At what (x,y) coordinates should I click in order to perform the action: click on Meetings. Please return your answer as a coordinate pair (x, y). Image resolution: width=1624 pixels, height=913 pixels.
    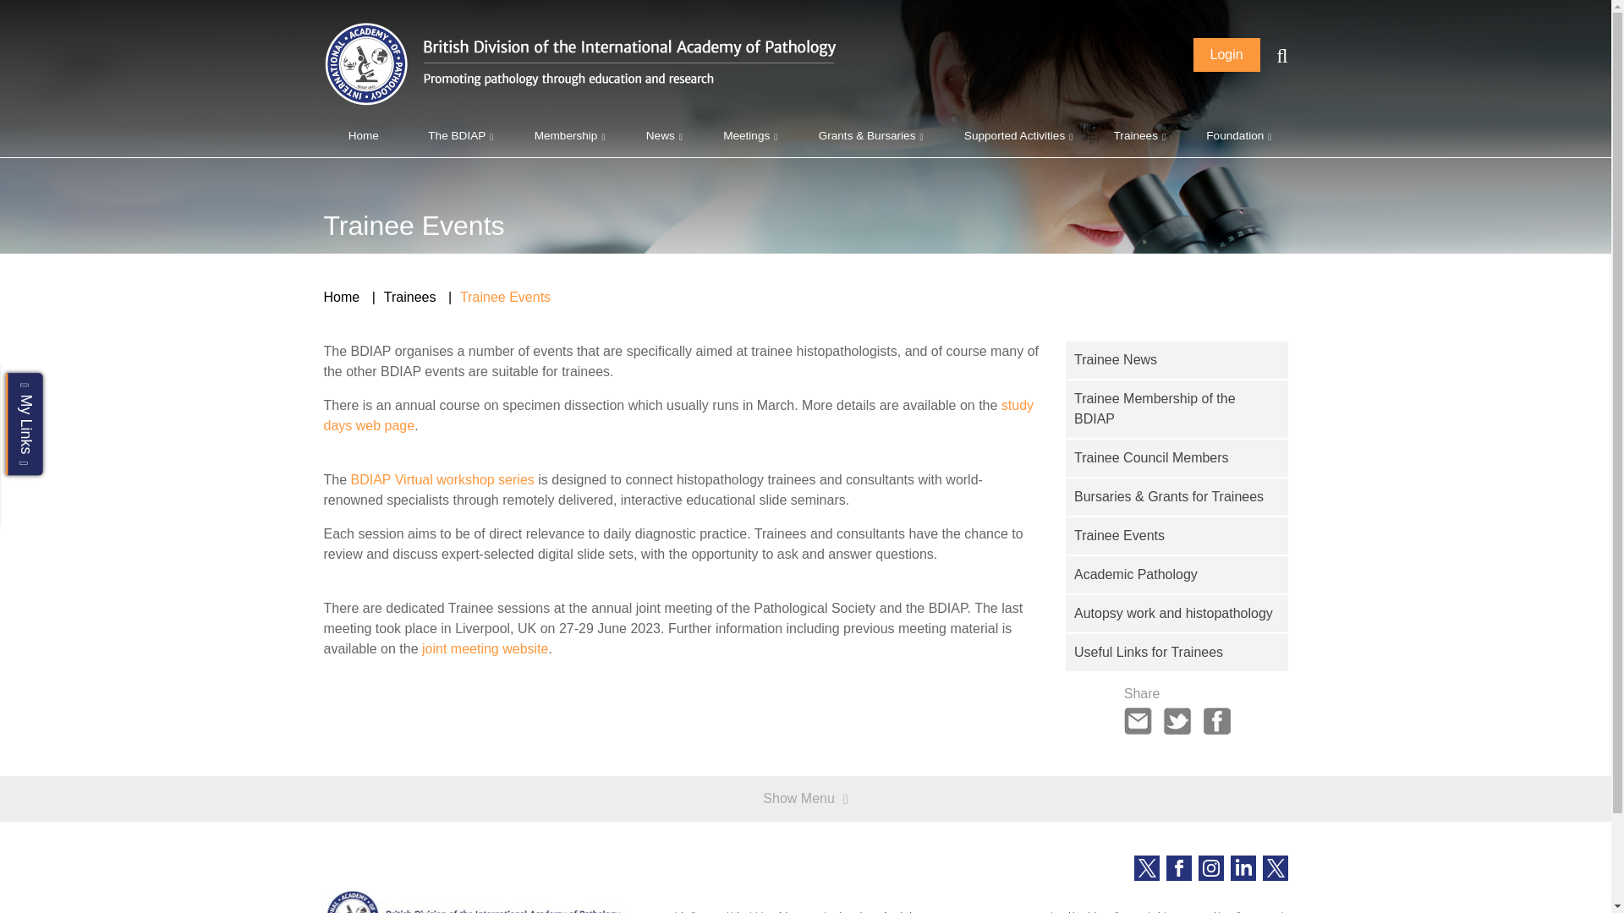
    Looking at the image, I should click on (746, 135).